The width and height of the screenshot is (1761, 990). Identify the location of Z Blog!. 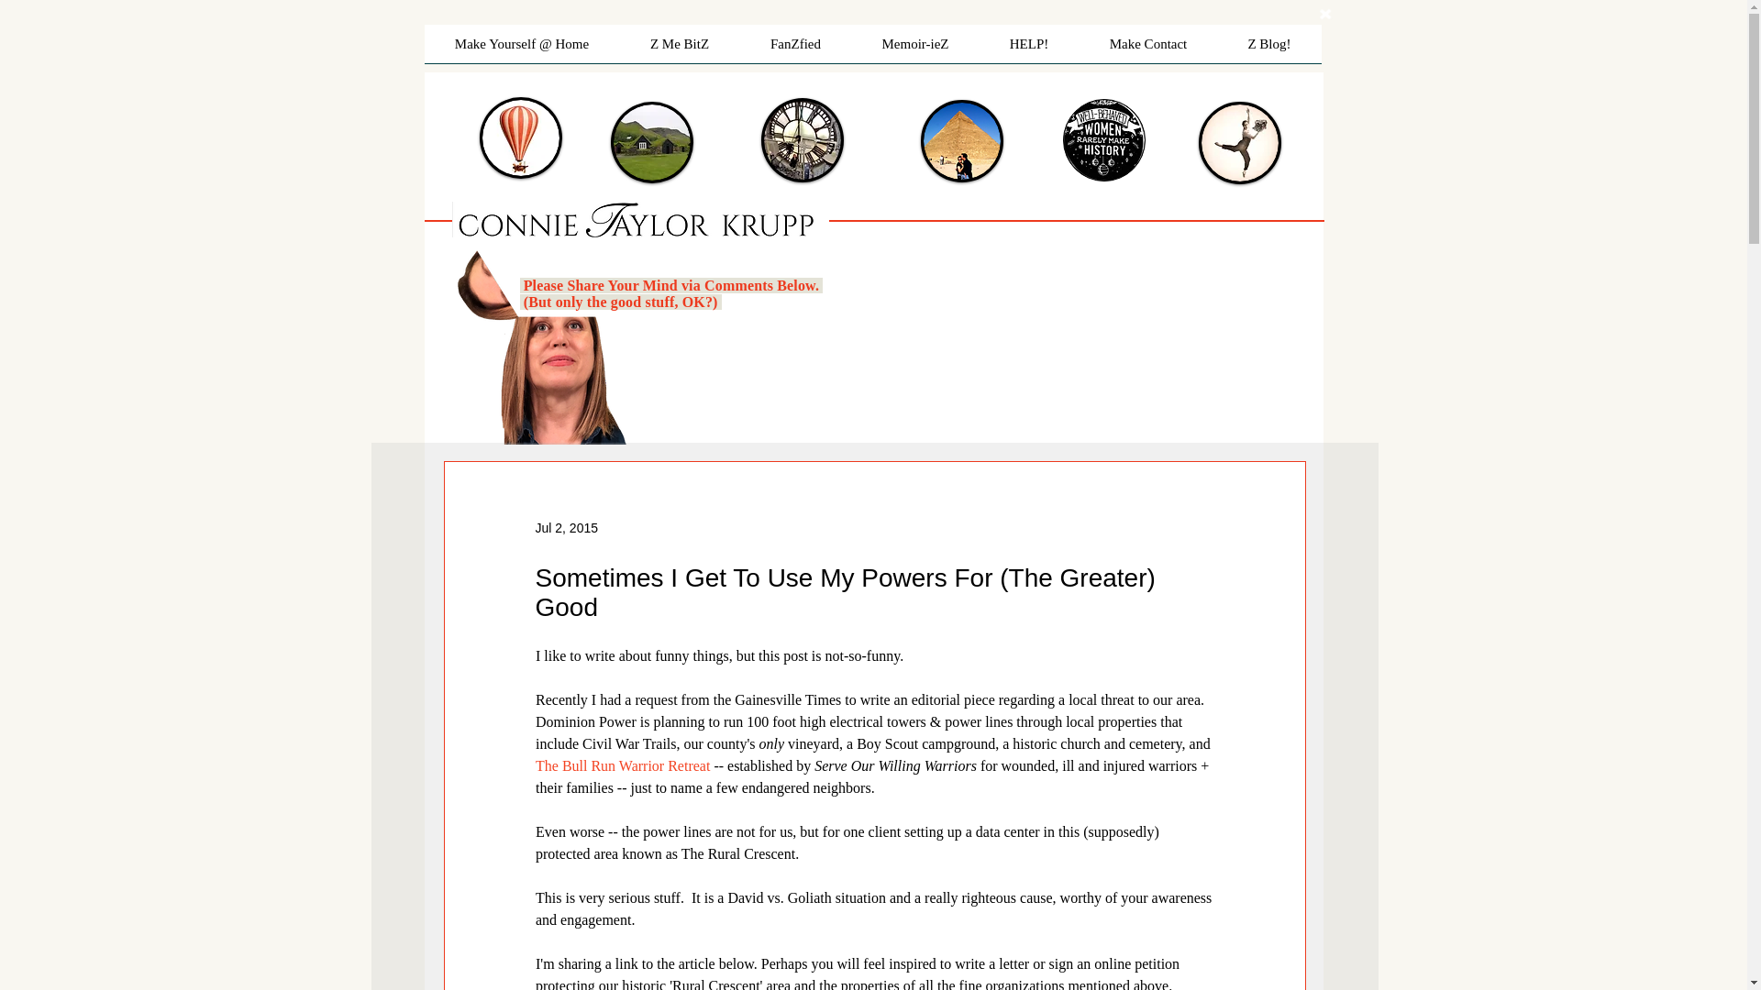
(1269, 49).